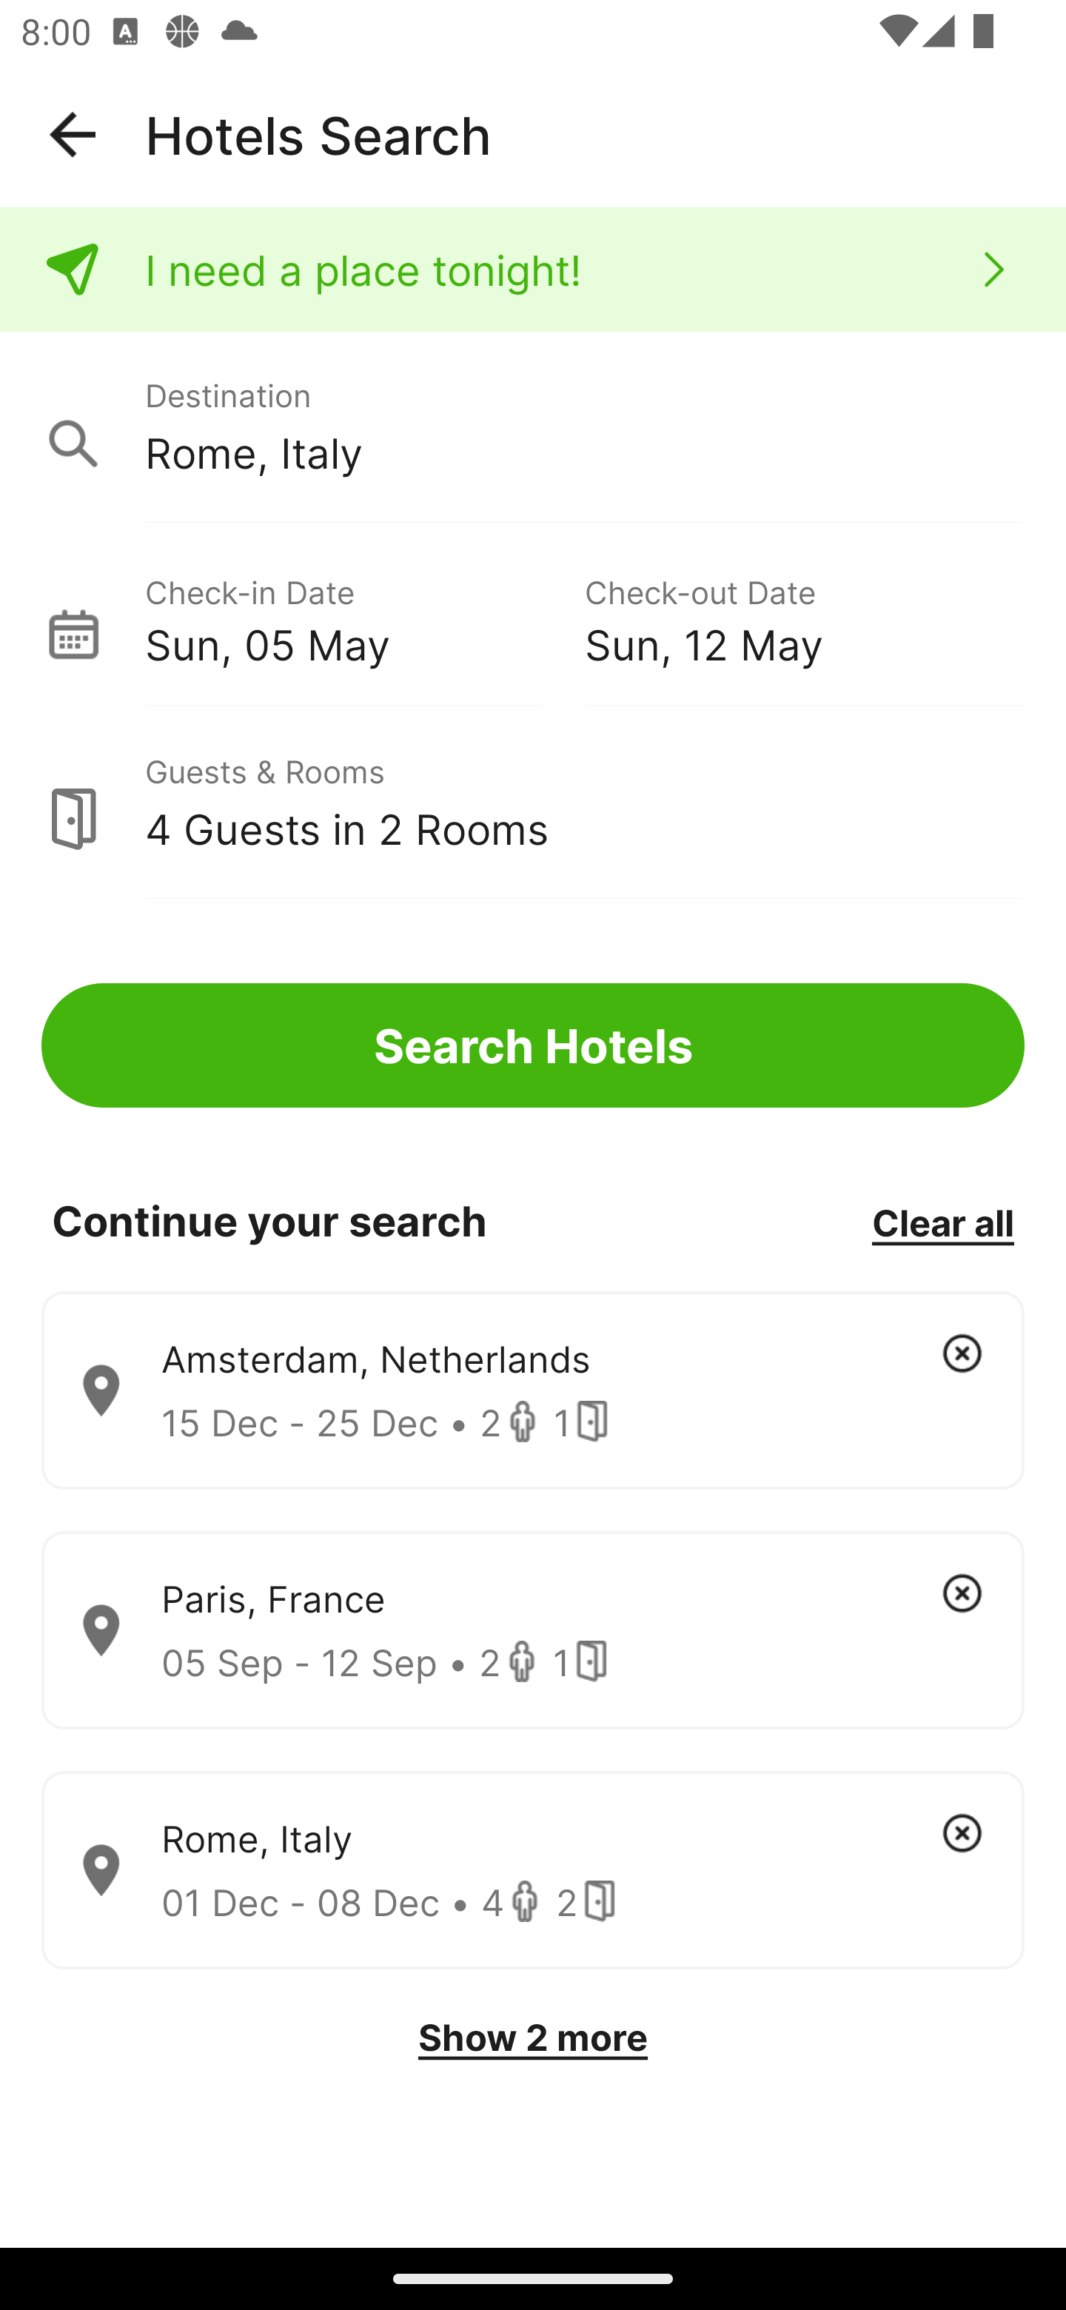 The height and width of the screenshot is (2310, 1066). What do you see at coordinates (533, 1871) in the screenshot?
I see `Rome, Italy 01 Dec - 08 Dec • 4  2 ` at bounding box center [533, 1871].